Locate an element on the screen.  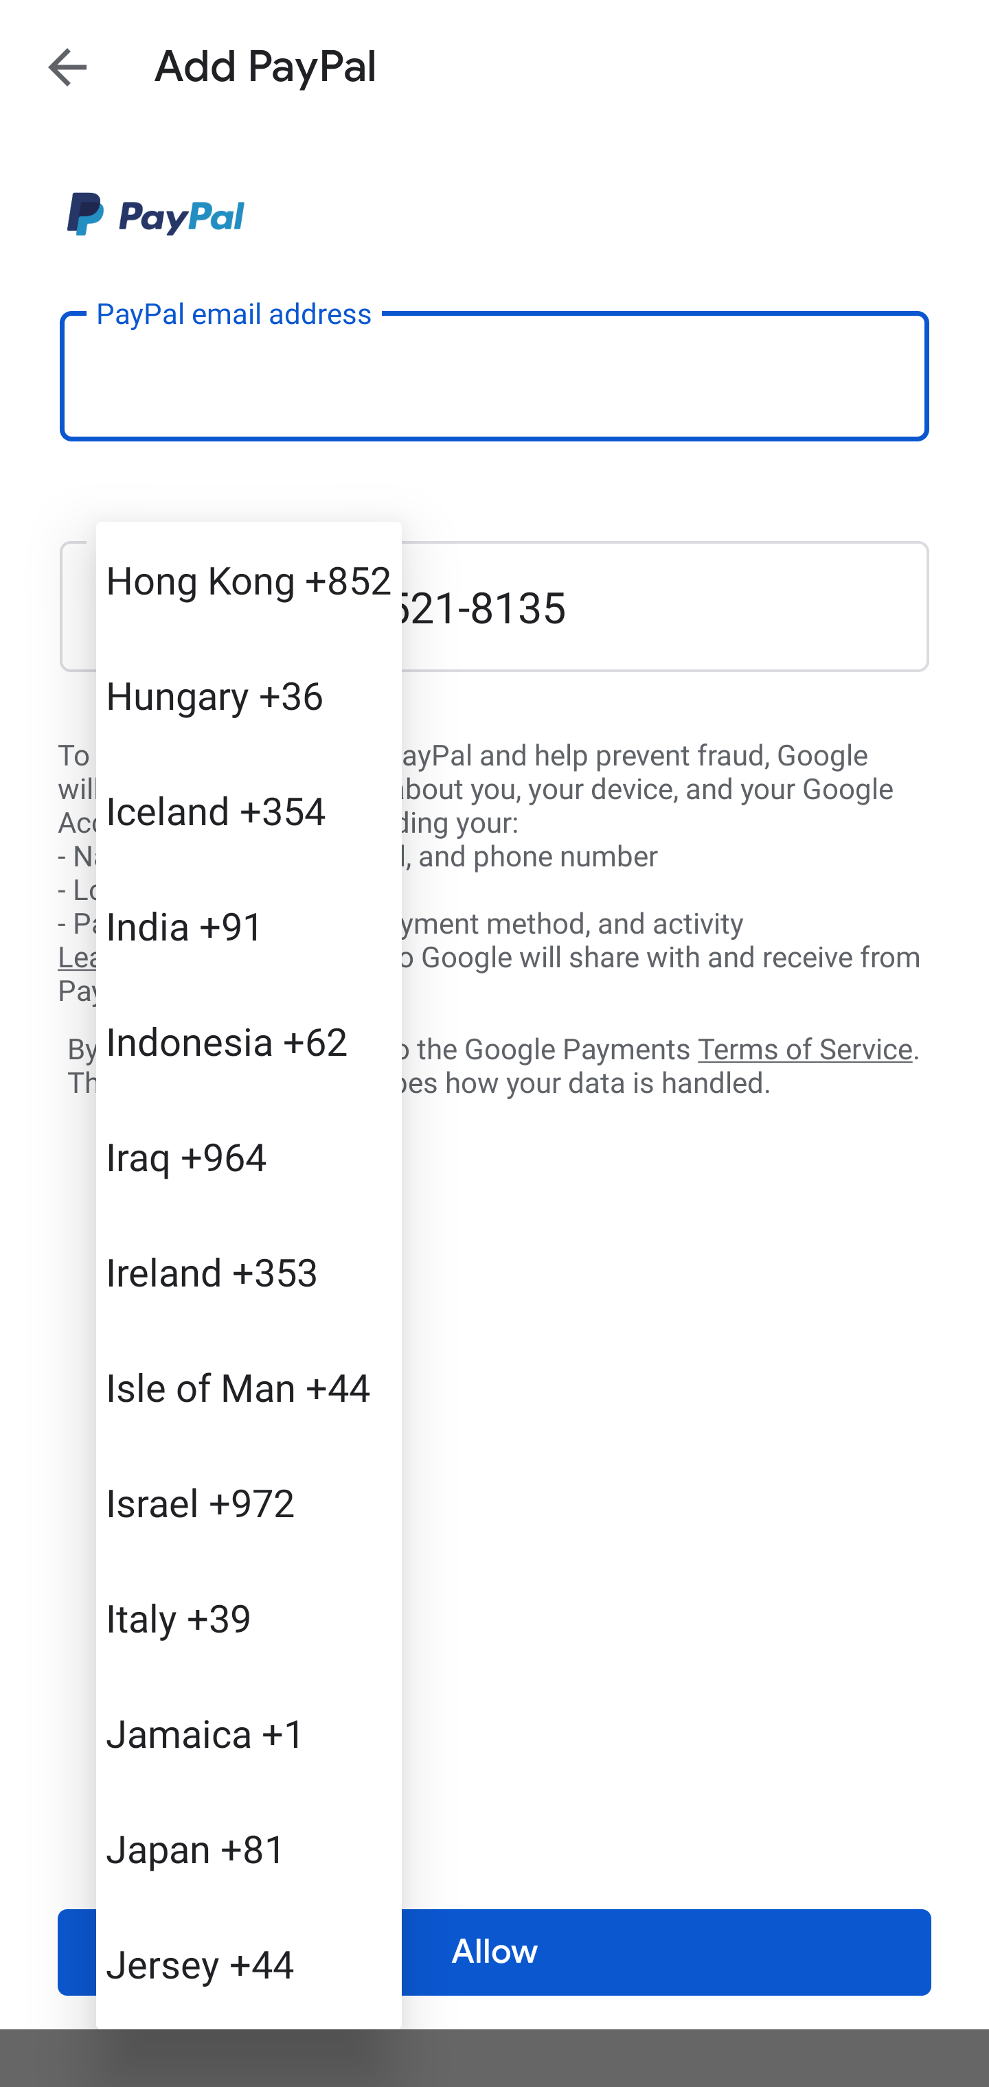
Indonesia +62 is located at coordinates (249, 1040).